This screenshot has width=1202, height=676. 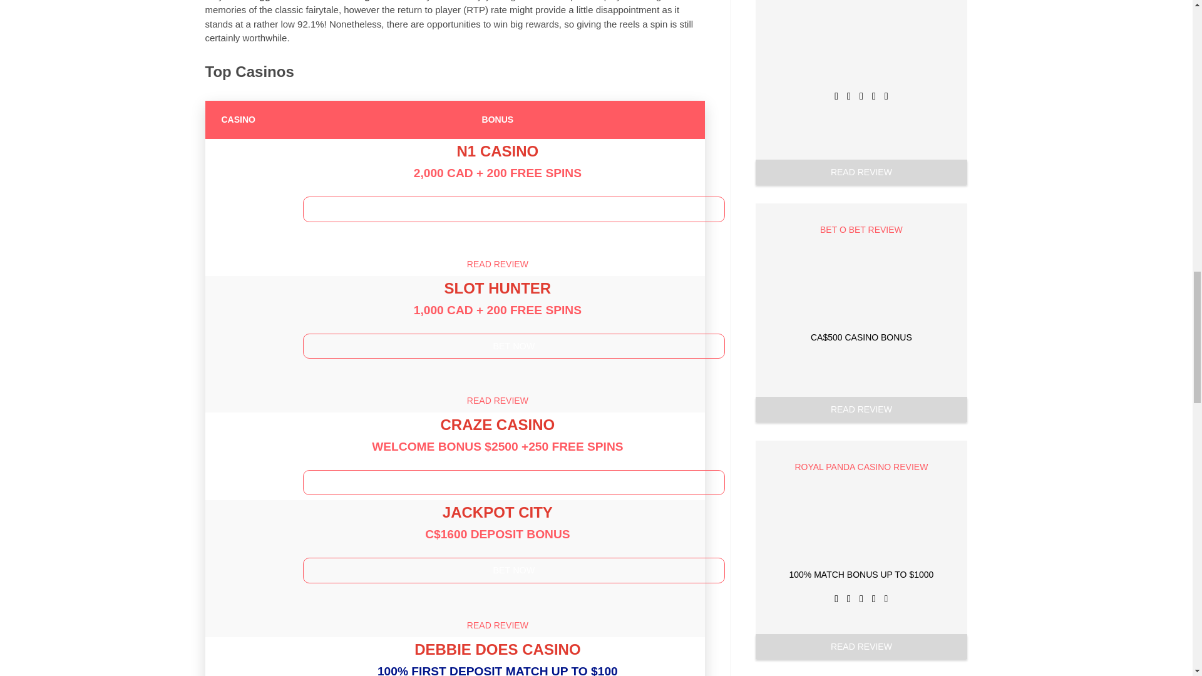 I want to click on READ REVIEW, so click(x=498, y=625).